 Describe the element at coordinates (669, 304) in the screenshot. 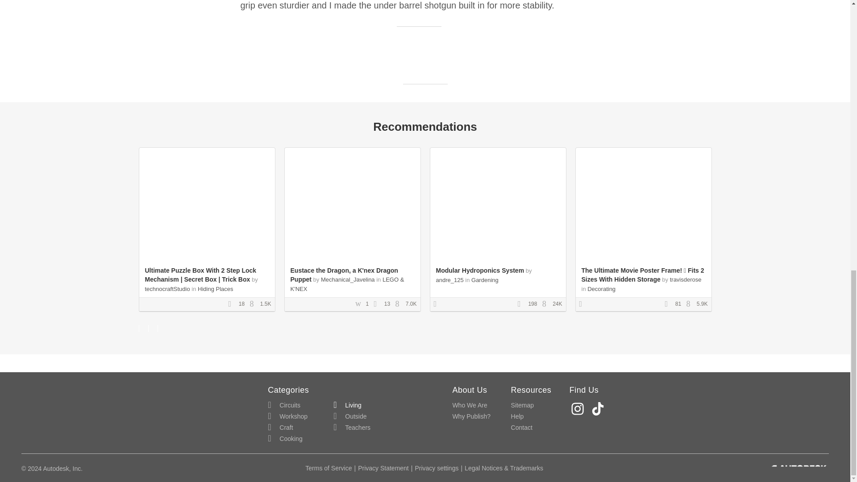

I see `Favorites Count` at that location.